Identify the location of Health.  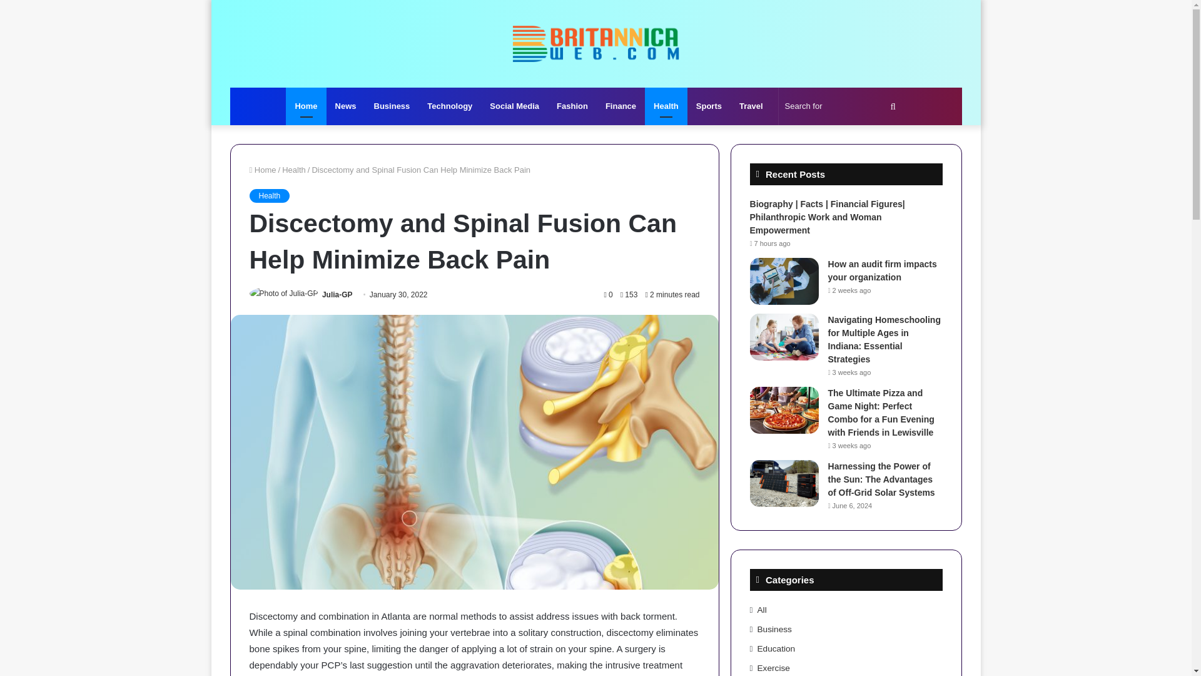
(269, 196).